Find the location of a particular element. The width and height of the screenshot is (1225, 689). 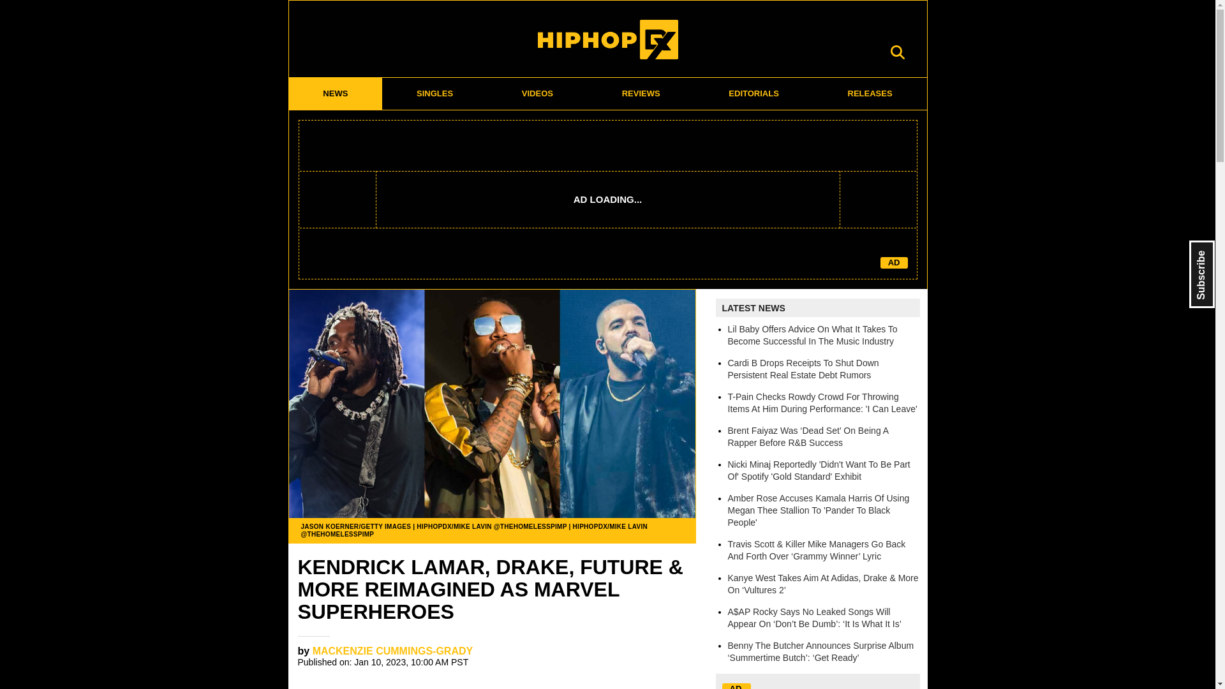

MACKENZIE CUMMINGS-GRADY is located at coordinates (392, 651).